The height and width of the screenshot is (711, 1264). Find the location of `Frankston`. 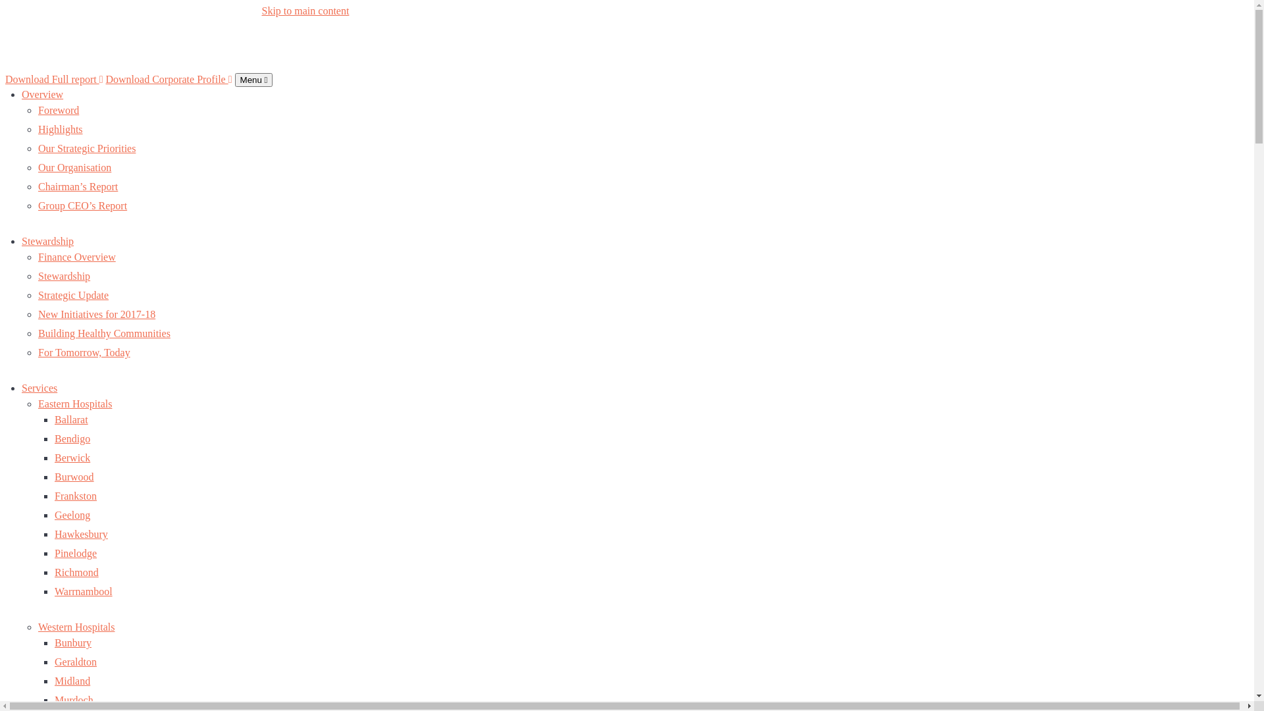

Frankston is located at coordinates (76, 496).